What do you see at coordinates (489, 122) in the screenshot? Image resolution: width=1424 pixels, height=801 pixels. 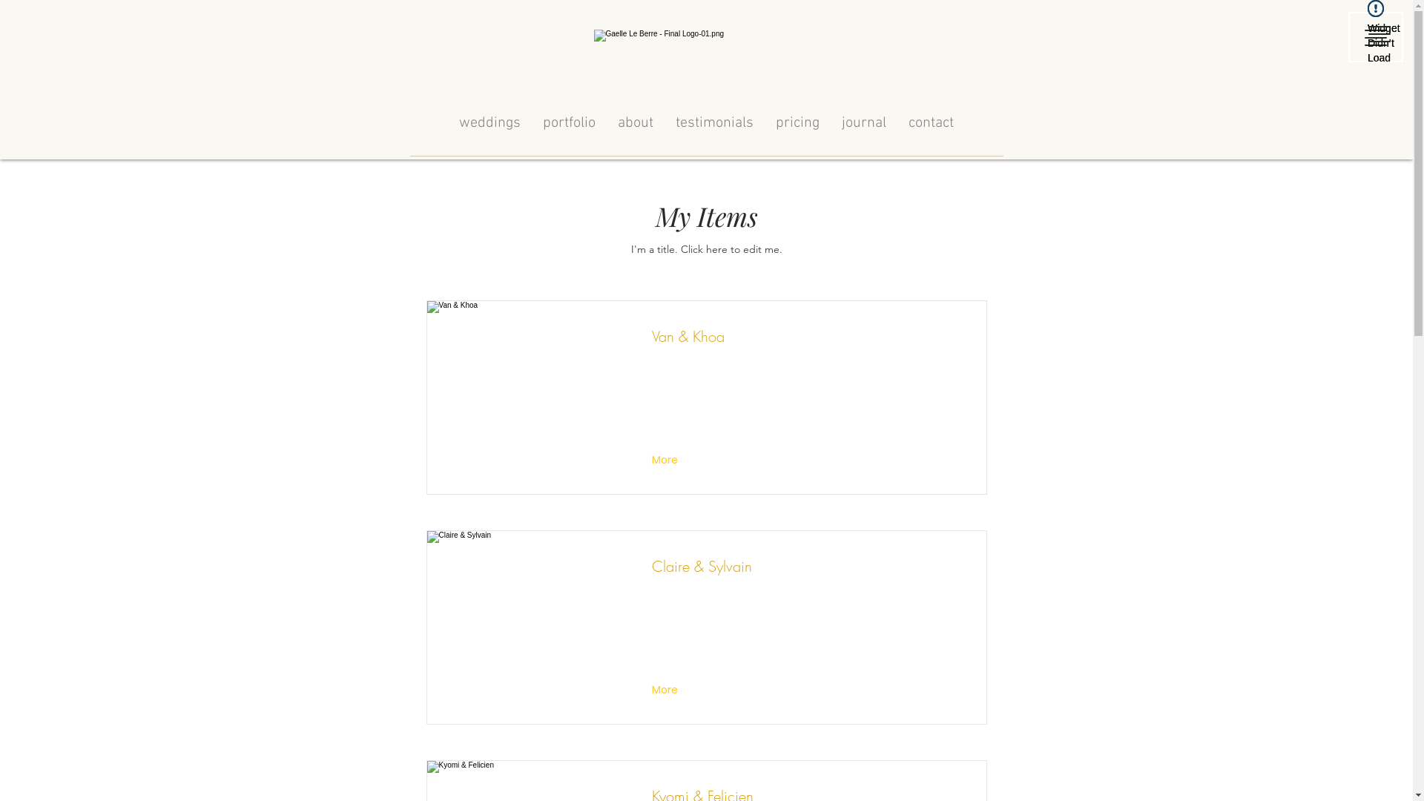 I see `weddings` at bounding box center [489, 122].